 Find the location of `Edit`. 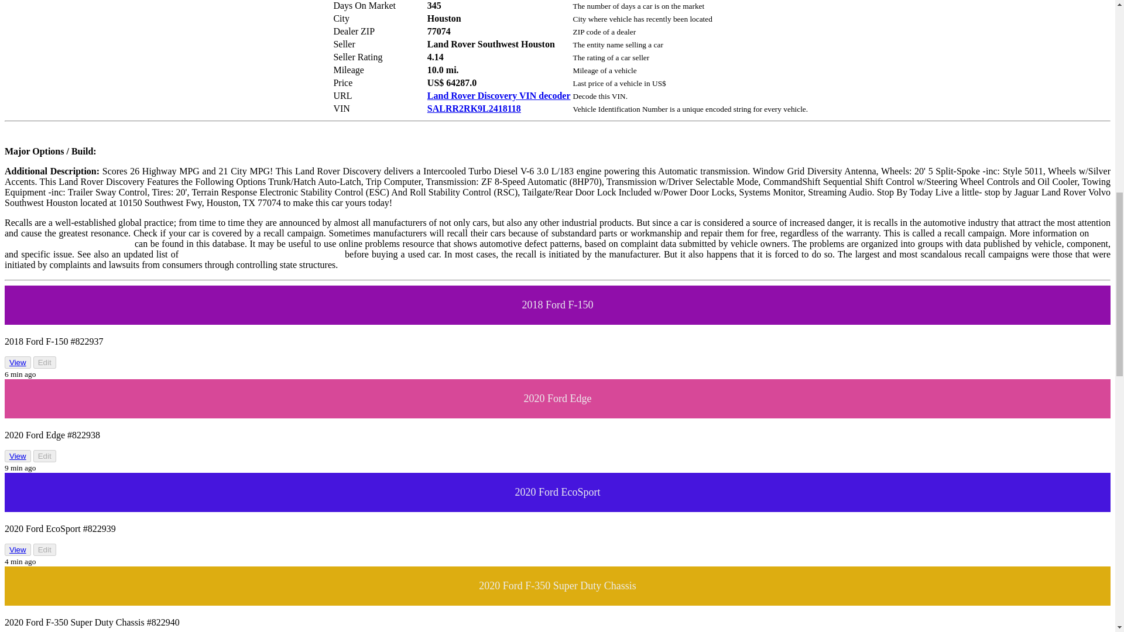

Edit is located at coordinates (44, 549).